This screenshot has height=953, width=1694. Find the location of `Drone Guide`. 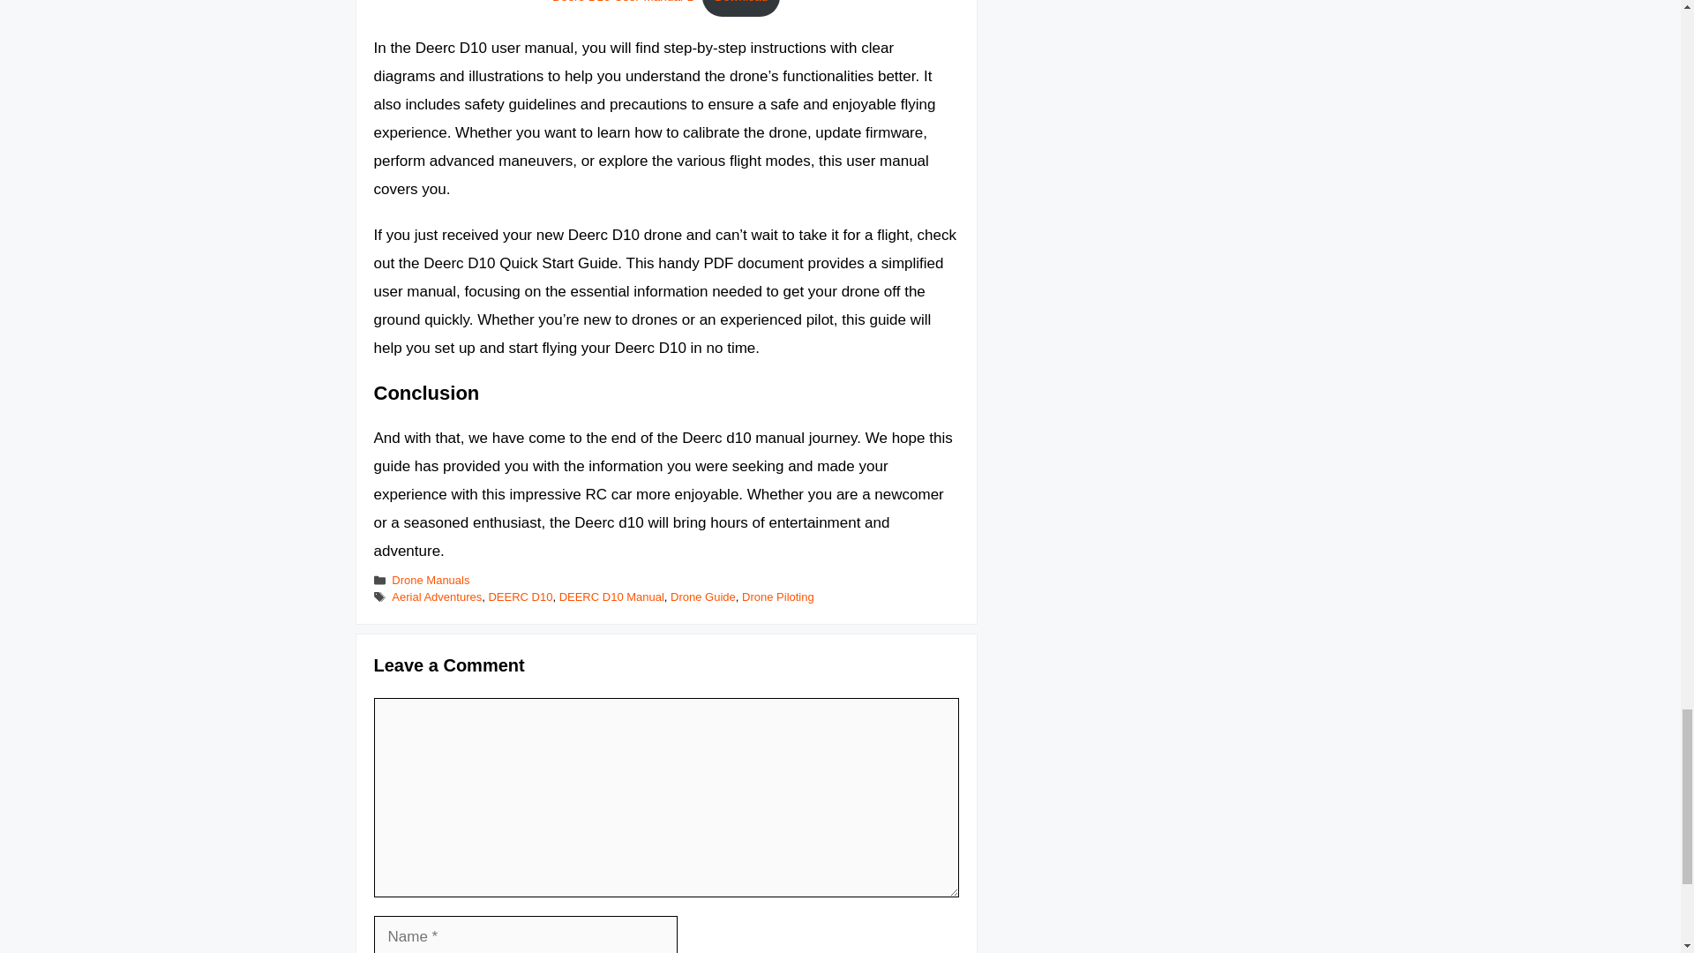

Drone Guide is located at coordinates (702, 597).